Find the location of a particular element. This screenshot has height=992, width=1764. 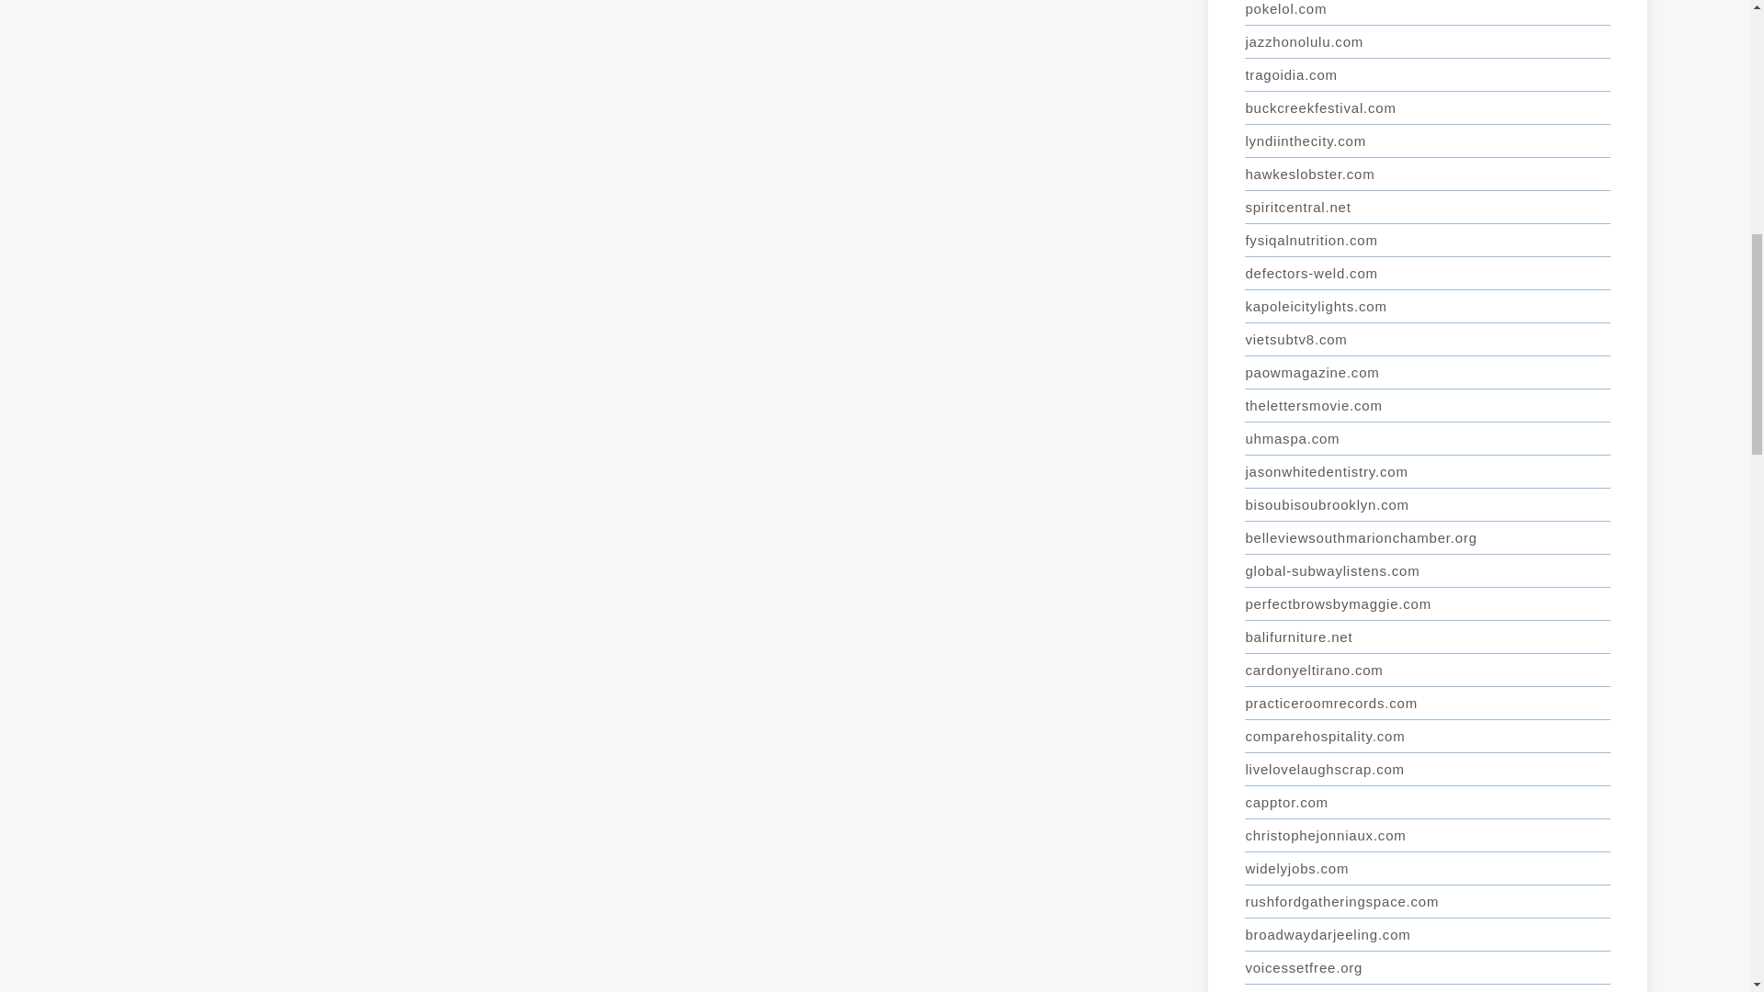

thelettersmovie.com is located at coordinates (1427, 406).